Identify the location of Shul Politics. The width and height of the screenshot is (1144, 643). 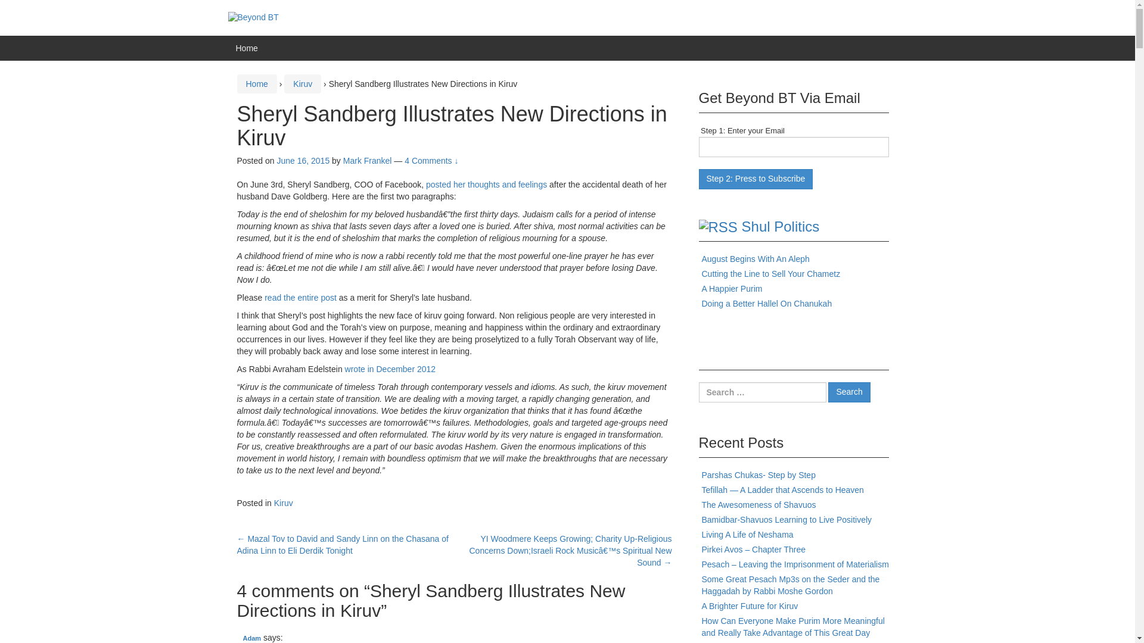
(781, 226).